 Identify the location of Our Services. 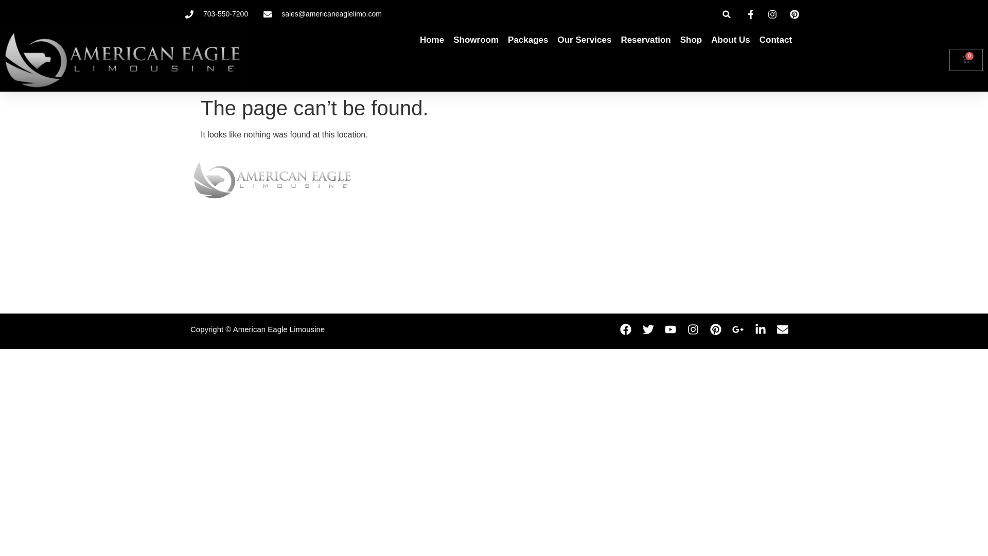
(584, 40).